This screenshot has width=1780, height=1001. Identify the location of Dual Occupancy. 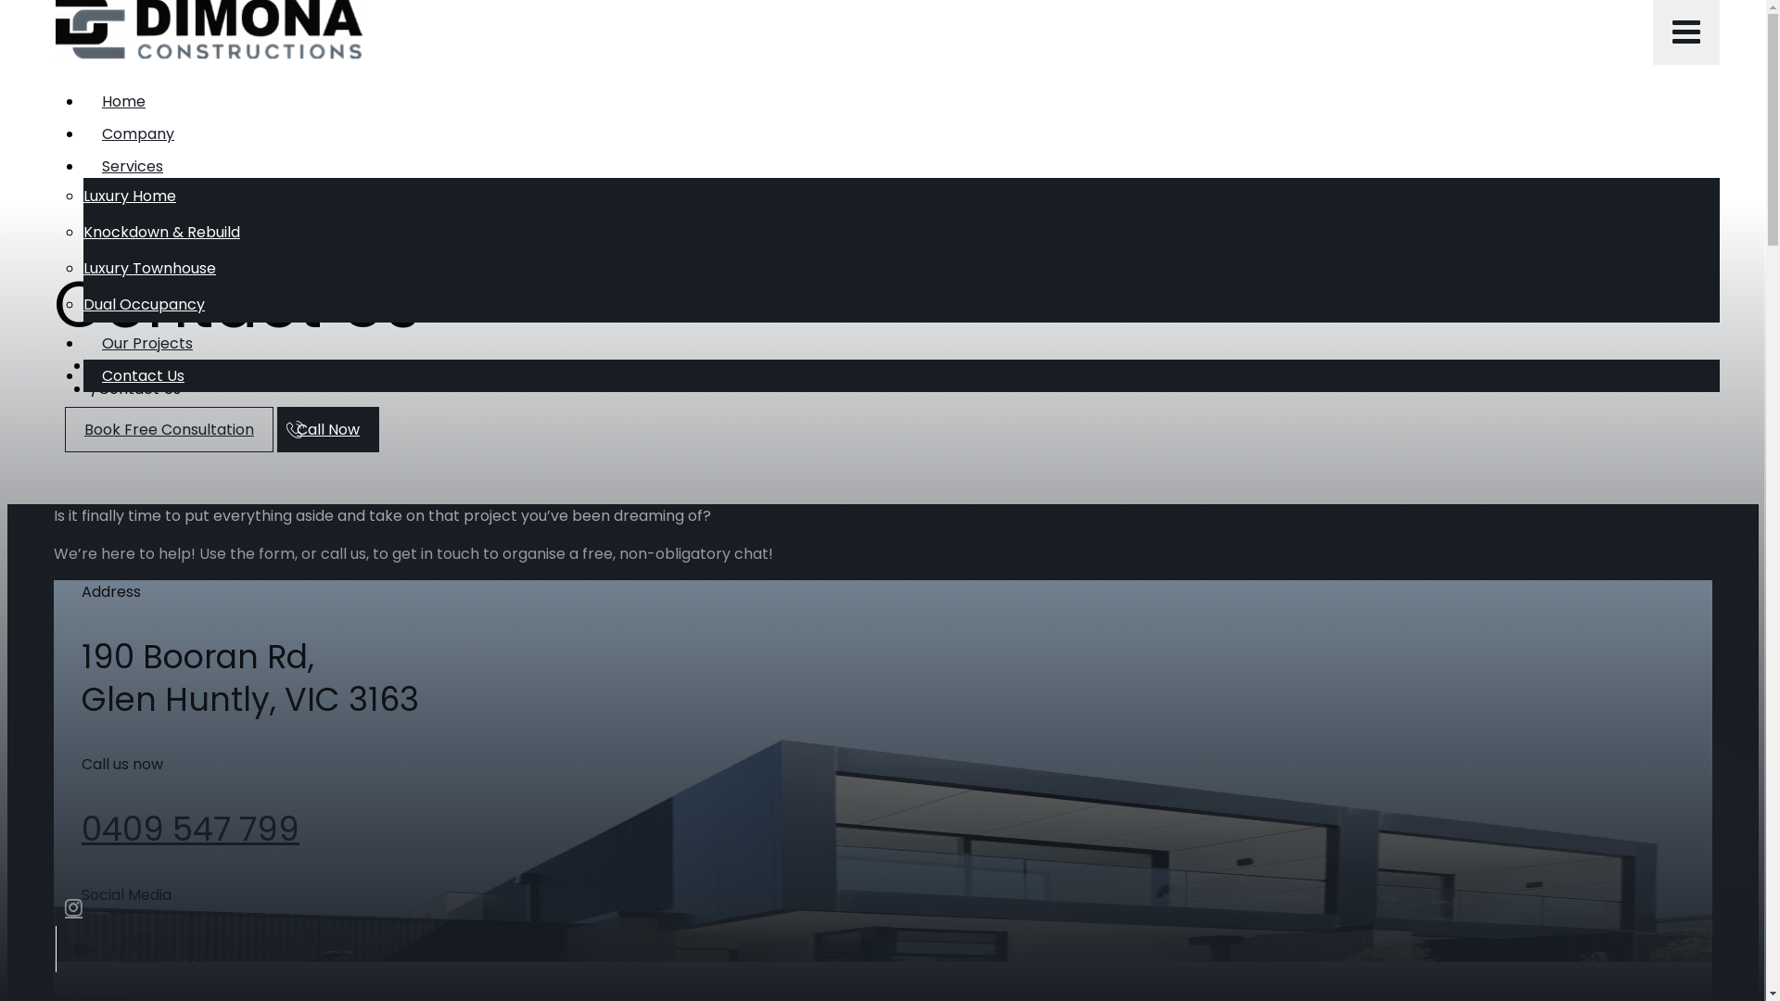
(145, 304).